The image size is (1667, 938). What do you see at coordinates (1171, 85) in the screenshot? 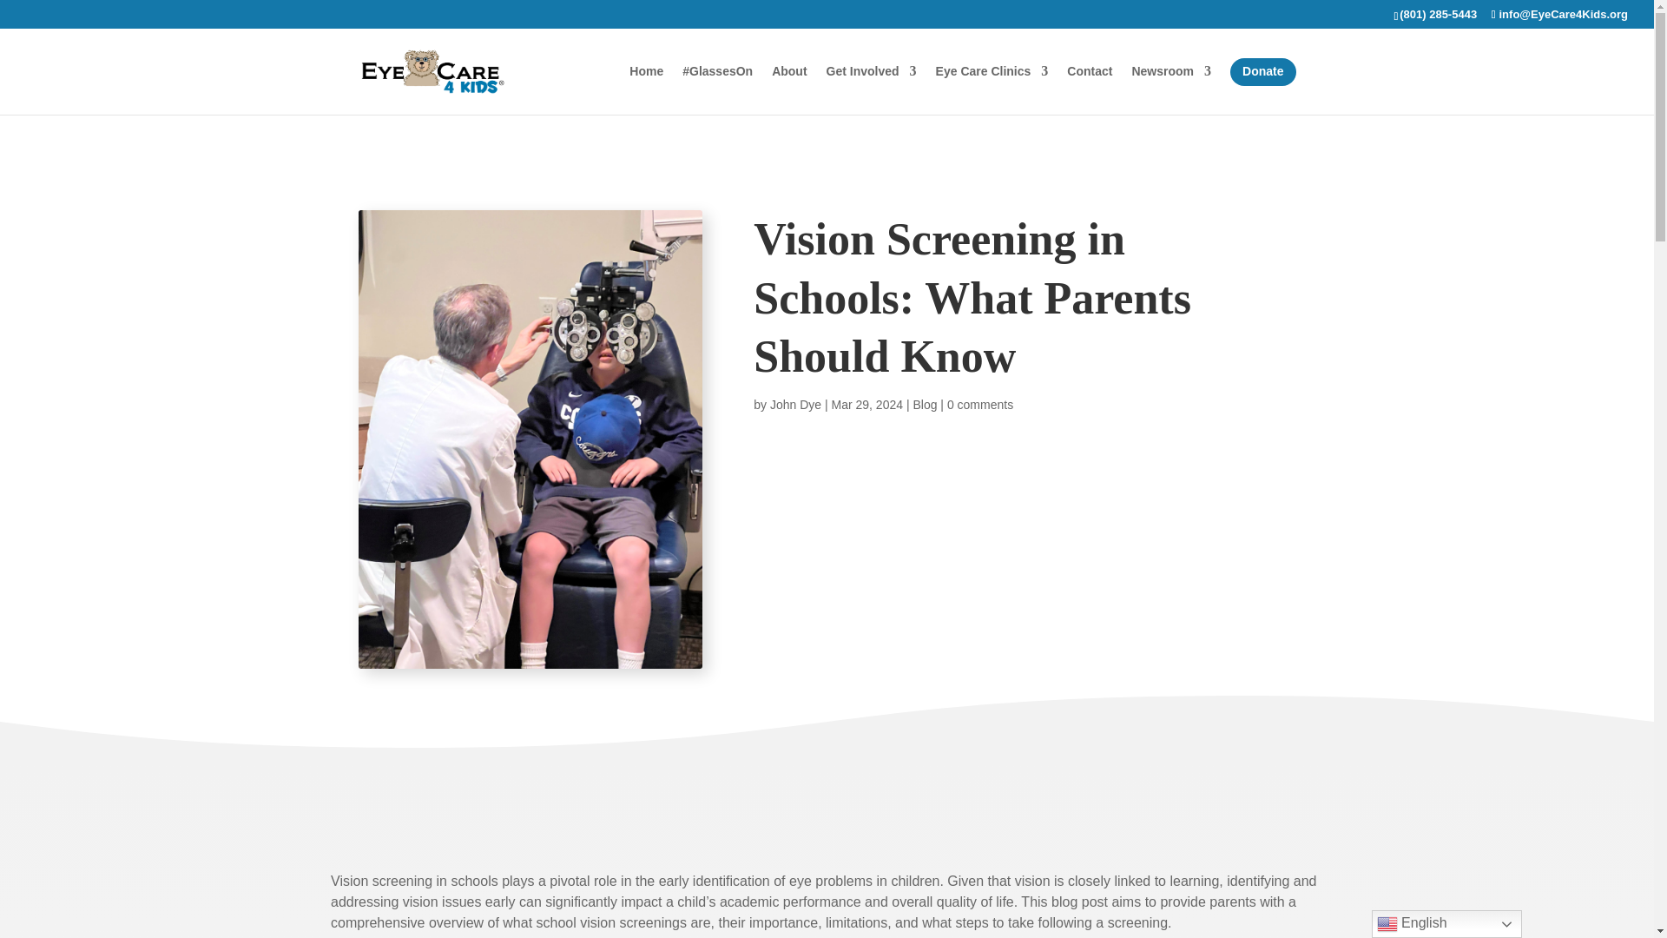
I see `Newsroom` at bounding box center [1171, 85].